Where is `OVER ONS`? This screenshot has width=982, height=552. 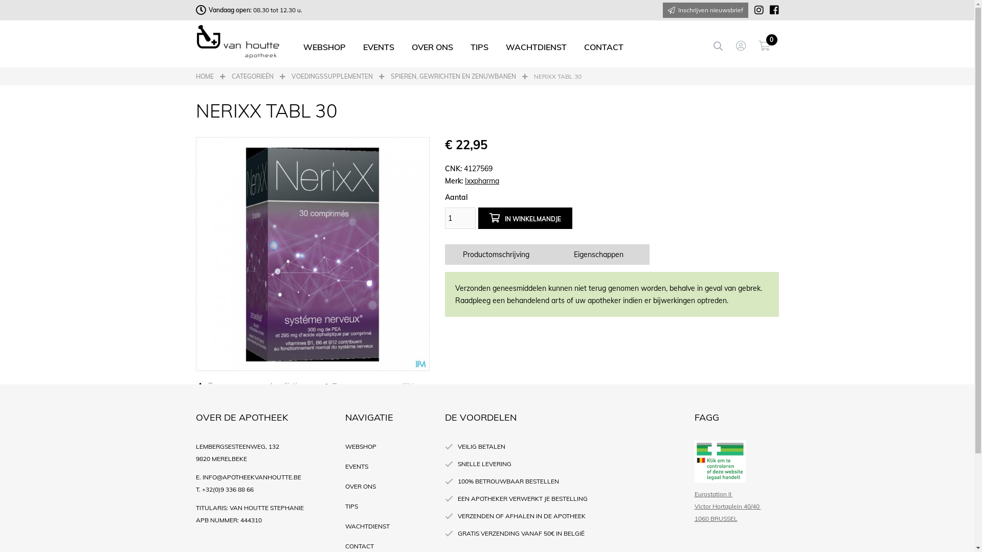
OVER ONS is located at coordinates (433, 47).